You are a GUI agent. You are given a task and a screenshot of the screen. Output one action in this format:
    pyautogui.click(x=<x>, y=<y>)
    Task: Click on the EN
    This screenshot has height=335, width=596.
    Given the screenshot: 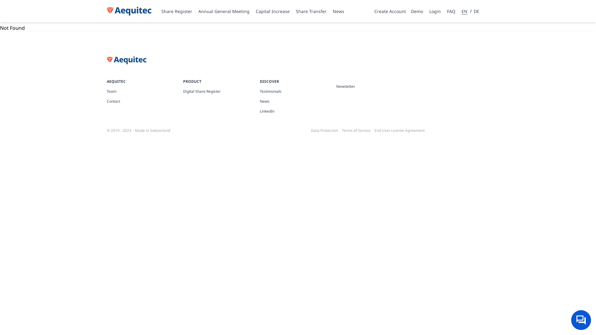 What is the action you would take?
    pyautogui.click(x=466, y=11)
    